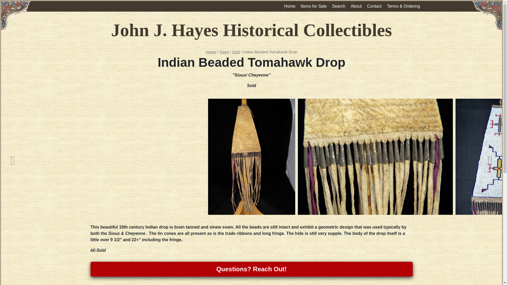 This screenshot has height=285, width=507. I want to click on Home, so click(211, 52).